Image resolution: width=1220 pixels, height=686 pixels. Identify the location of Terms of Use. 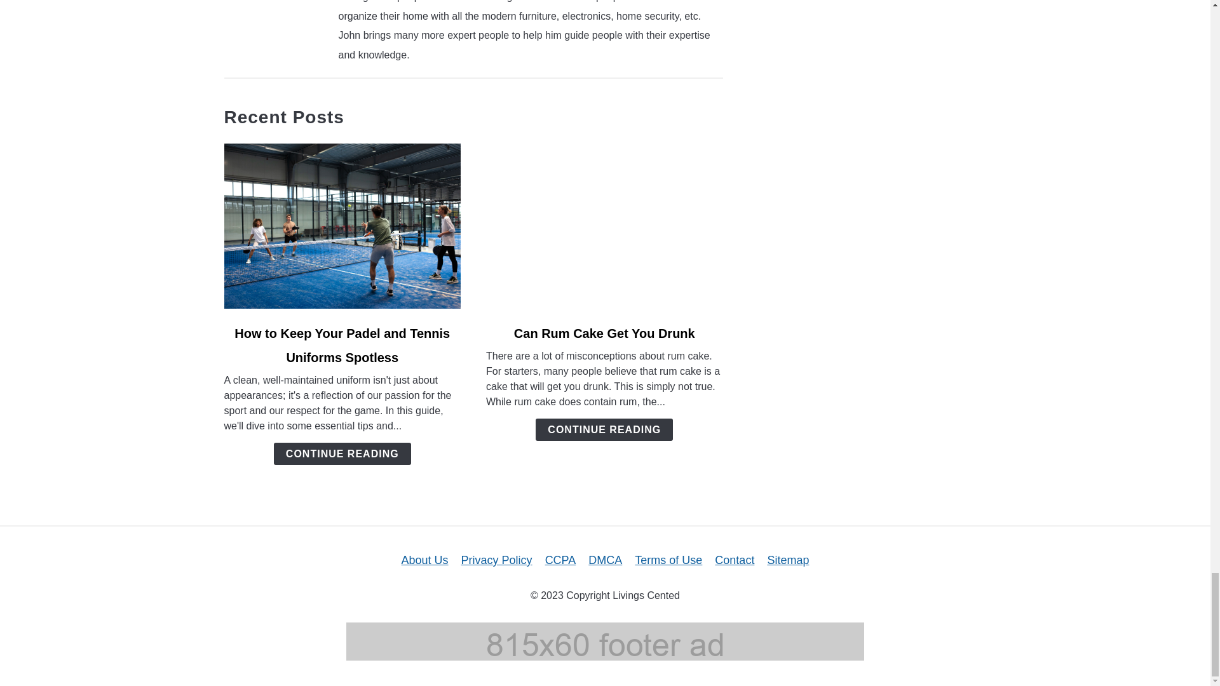
(668, 560).